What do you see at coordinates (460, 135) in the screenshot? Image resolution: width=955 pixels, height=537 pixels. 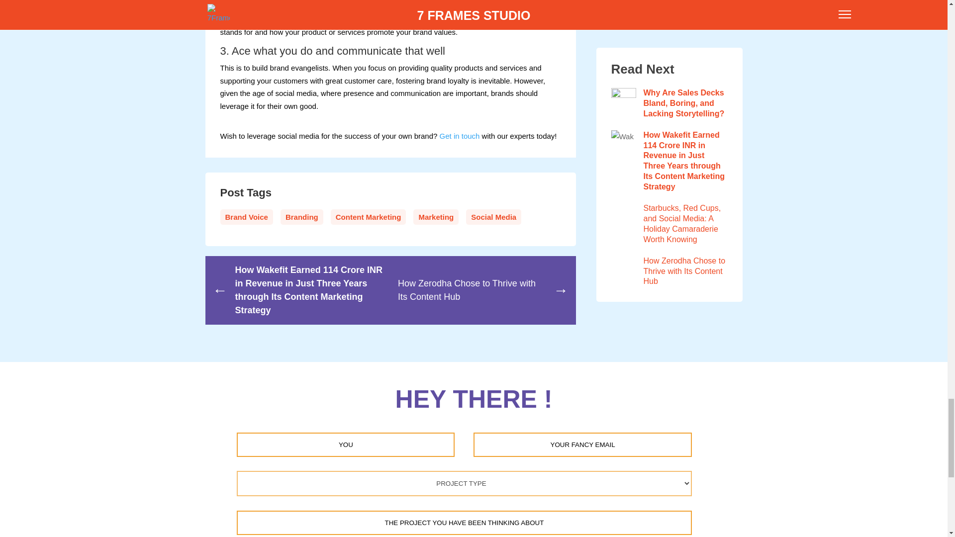 I see `Get in touch` at bounding box center [460, 135].